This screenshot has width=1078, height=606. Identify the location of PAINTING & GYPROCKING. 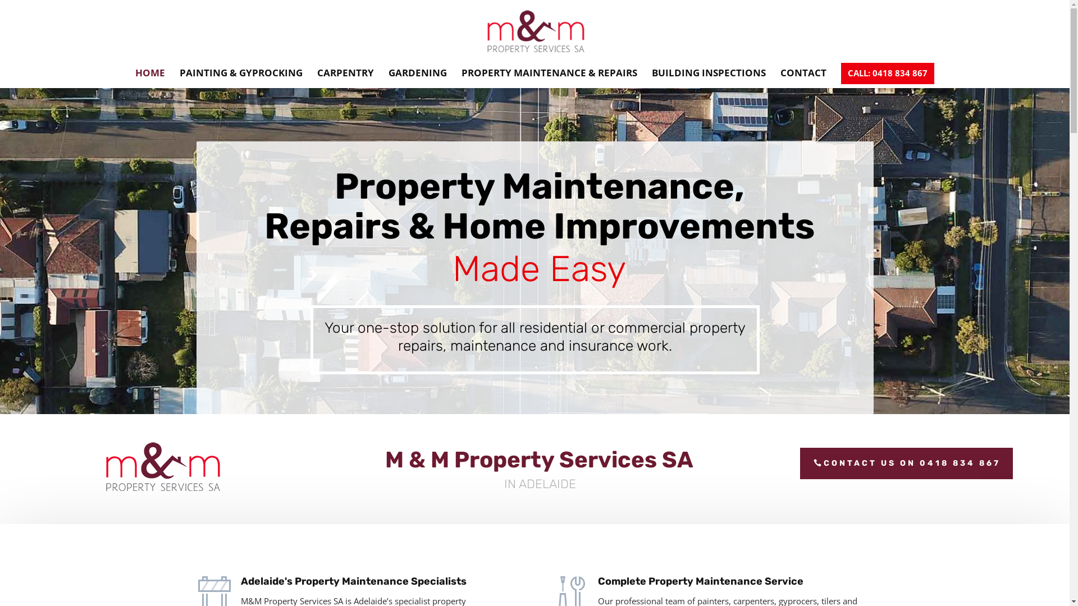
(241, 79).